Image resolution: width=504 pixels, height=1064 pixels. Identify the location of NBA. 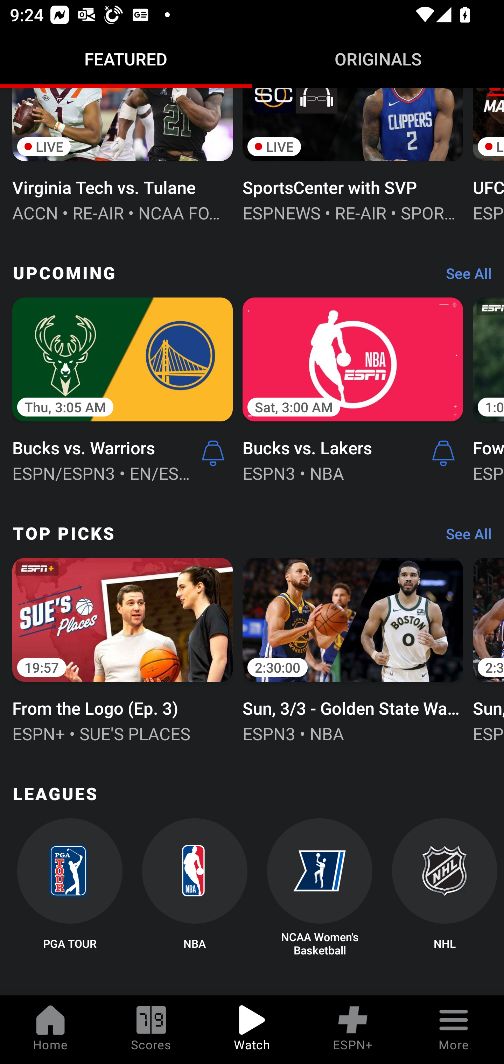
(195, 888).